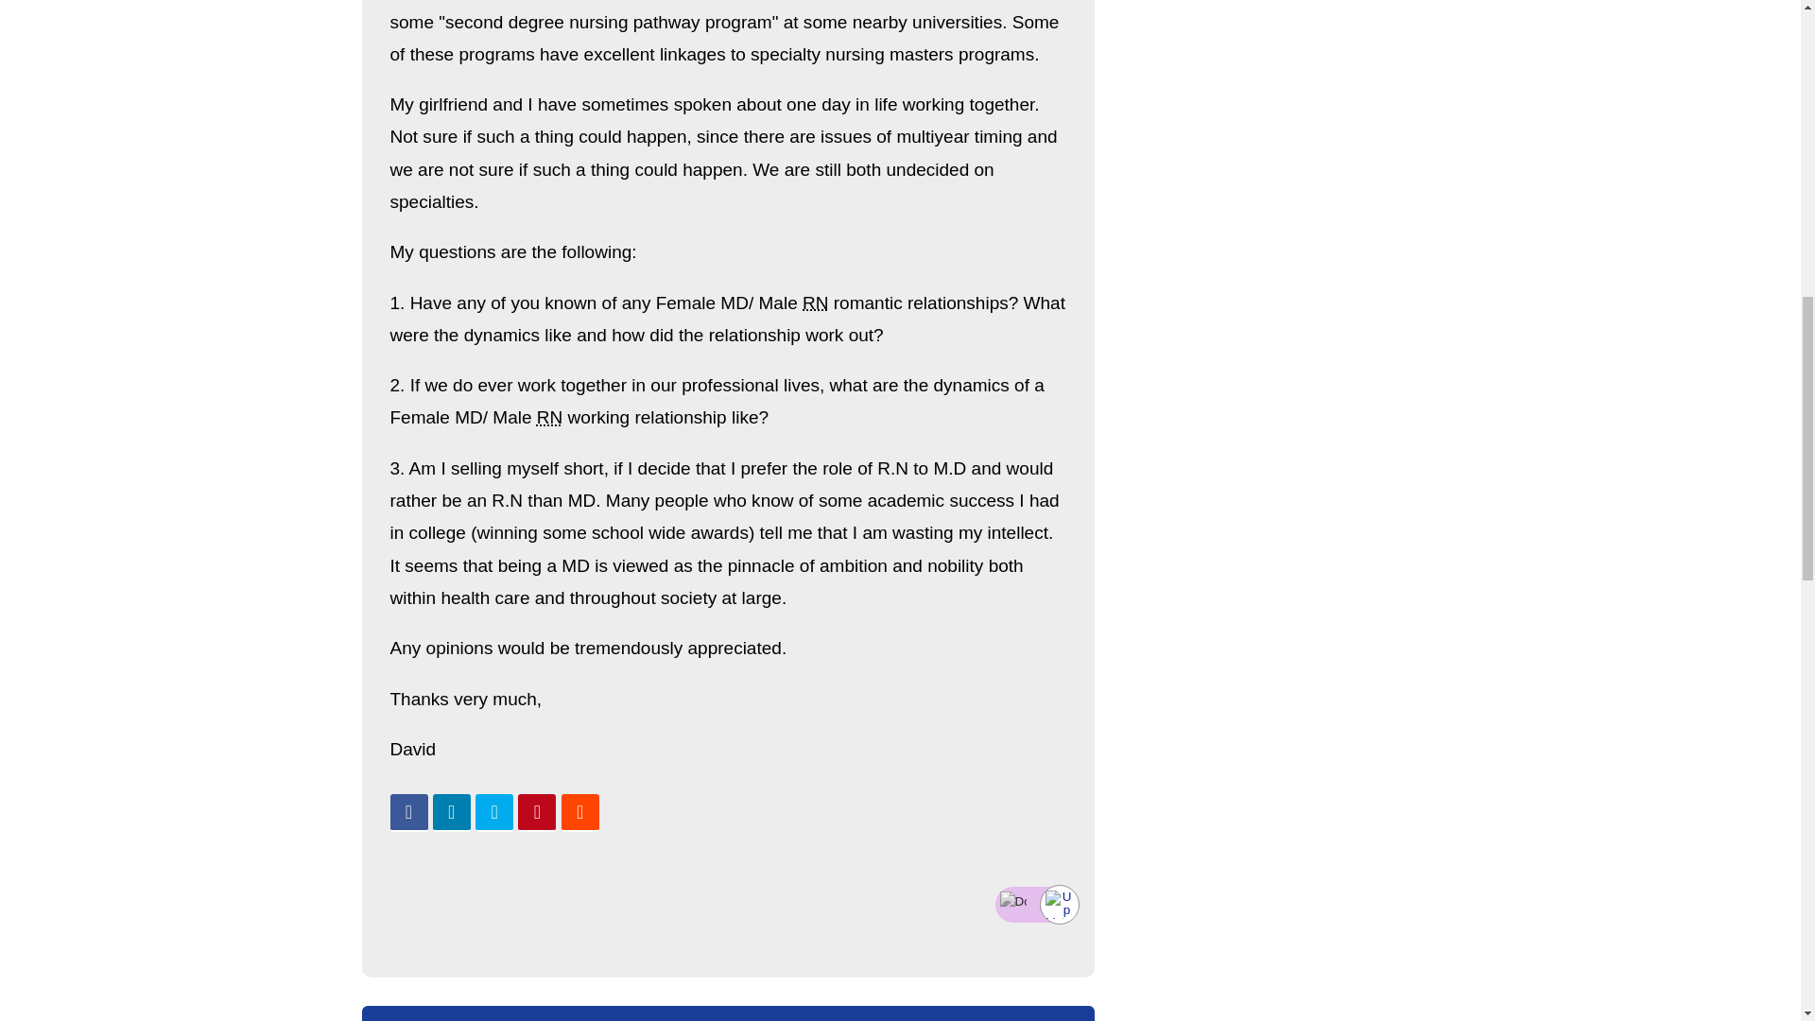 This screenshot has width=1815, height=1021. Describe the element at coordinates (1013, 902) in the screenshot. I see `Down Vote` at that location.